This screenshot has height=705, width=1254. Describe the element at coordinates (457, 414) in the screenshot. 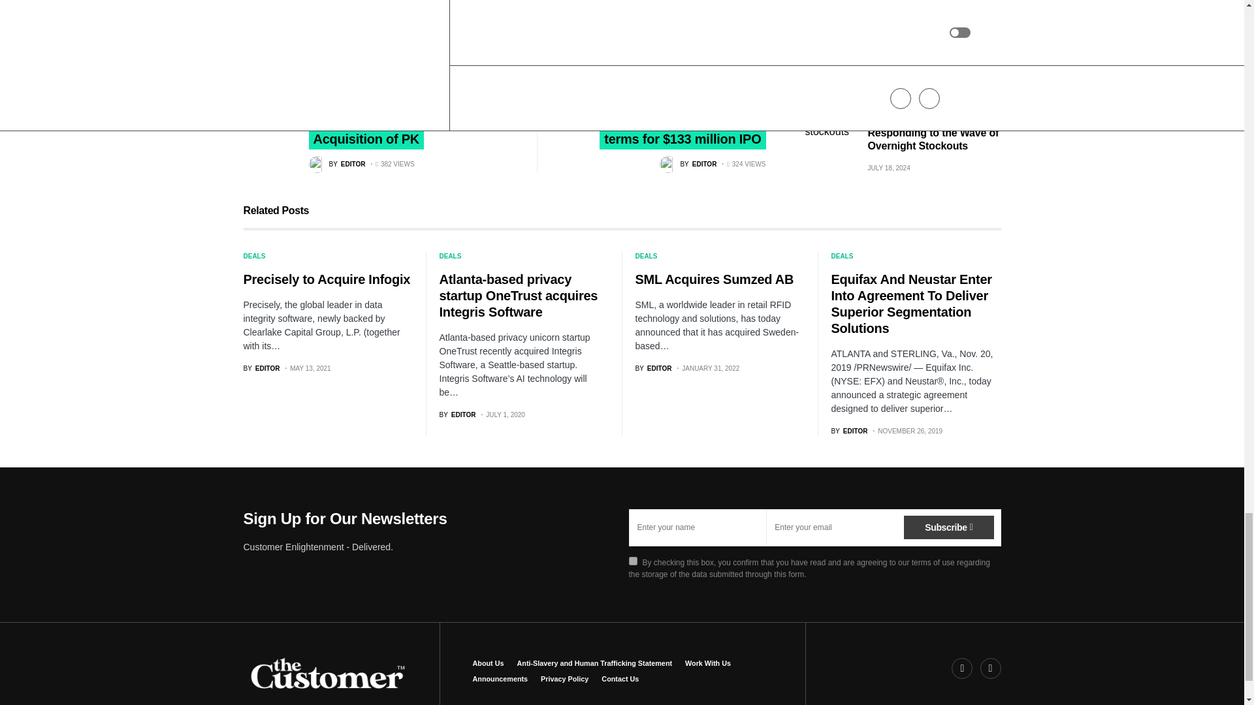

I see `View all posts by Editor` at that location.